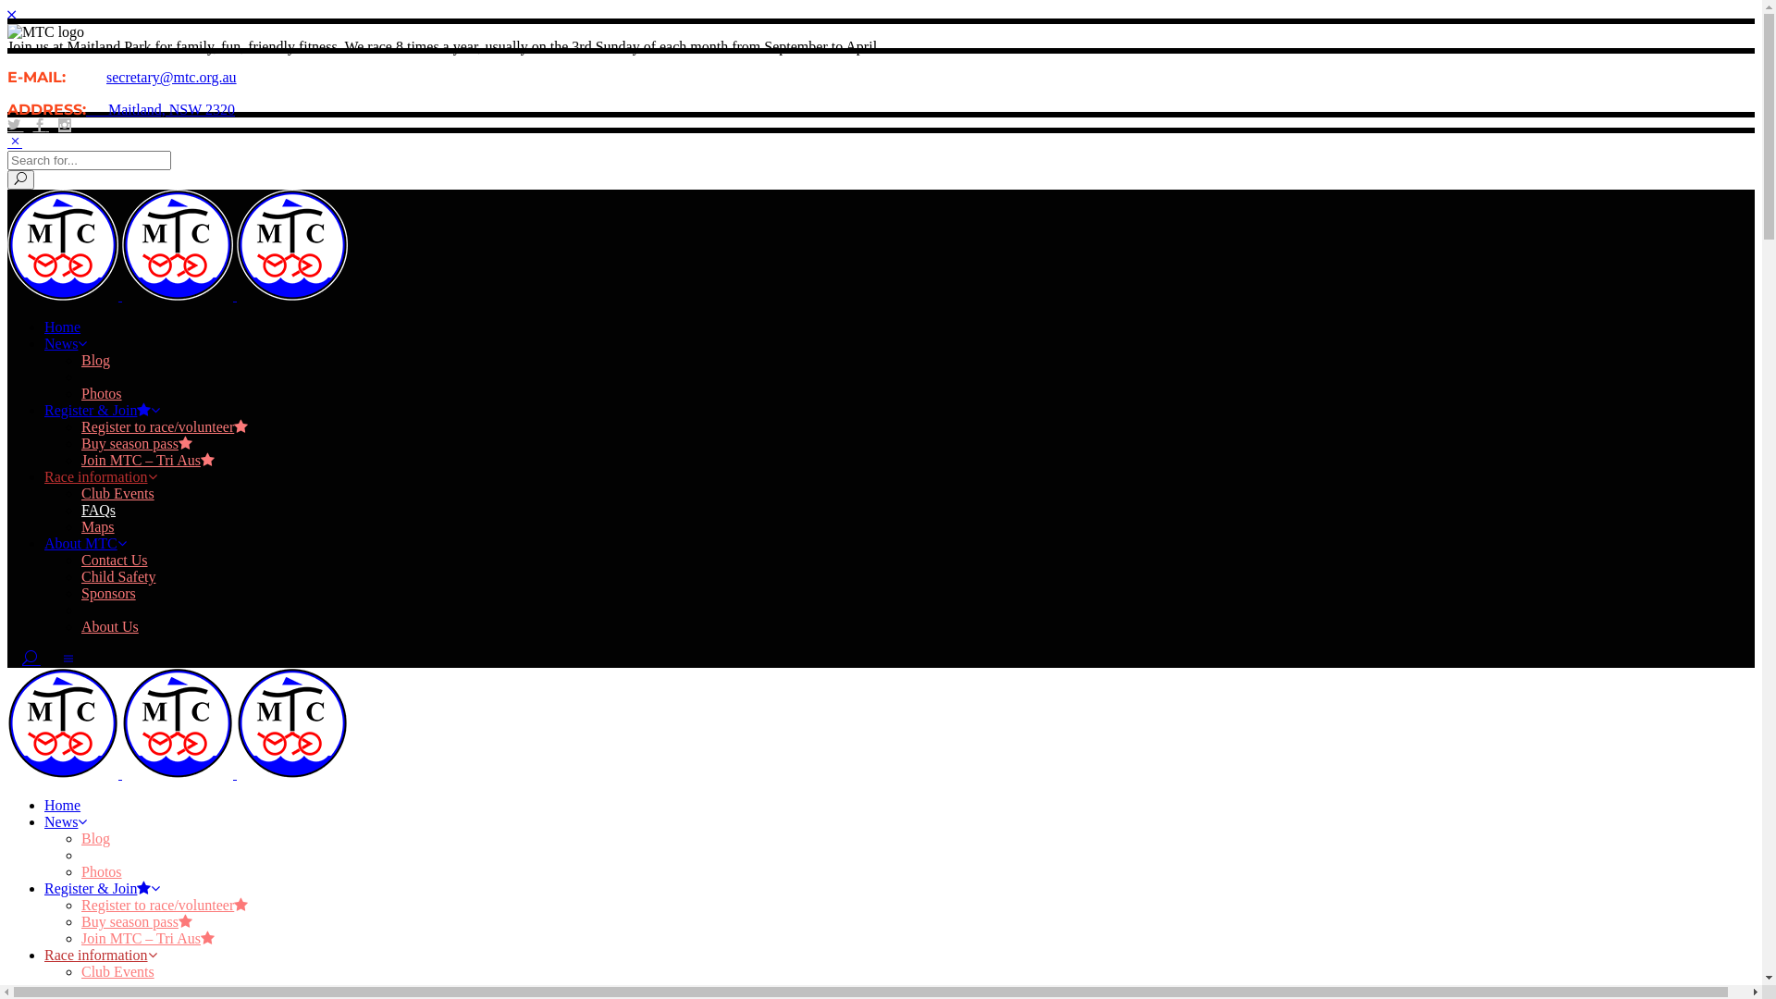  I want to click on FAQs, so click(98, 988).